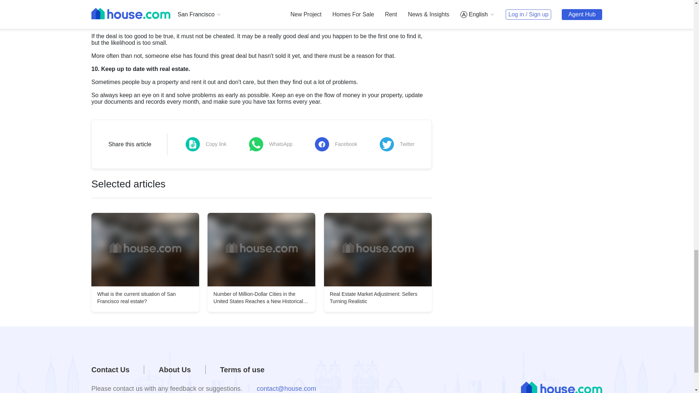 The height and width of the screenshot is (393, 699). I want to click on What is the current situation of San Francisco real estate?, so click(145, 250).